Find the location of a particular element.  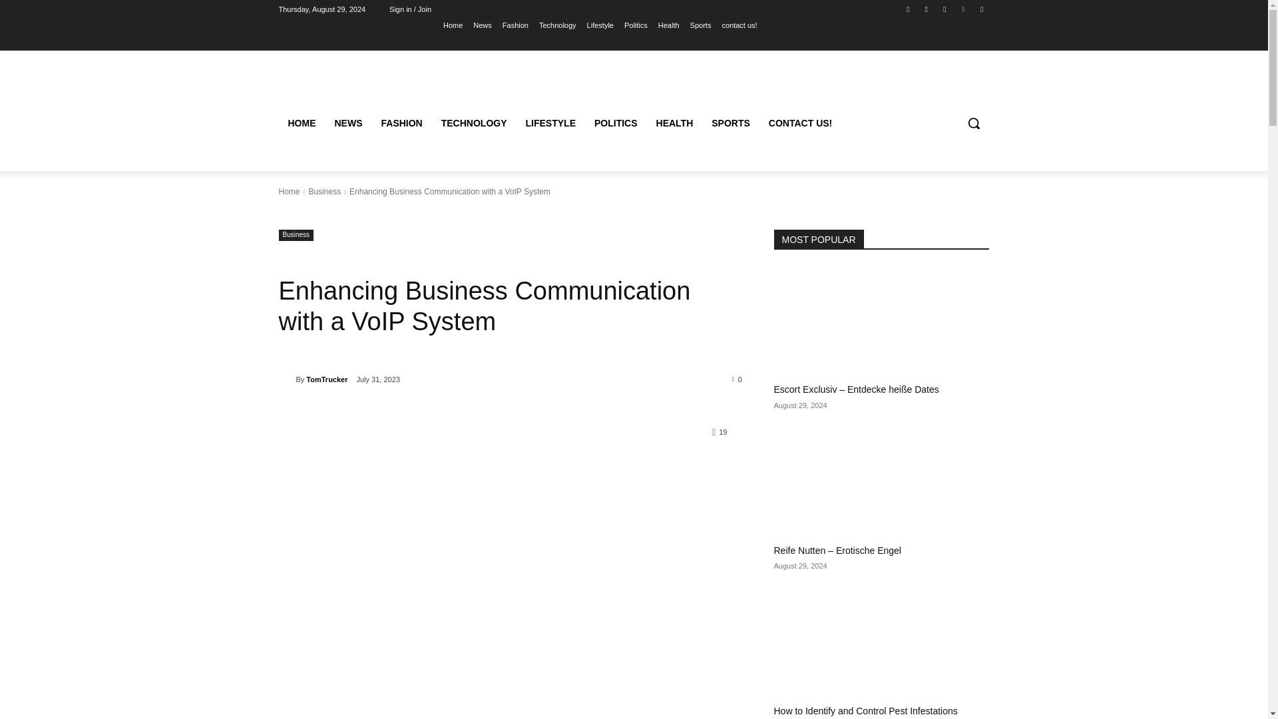

TomTrucker is located at coordinates (286, 379).